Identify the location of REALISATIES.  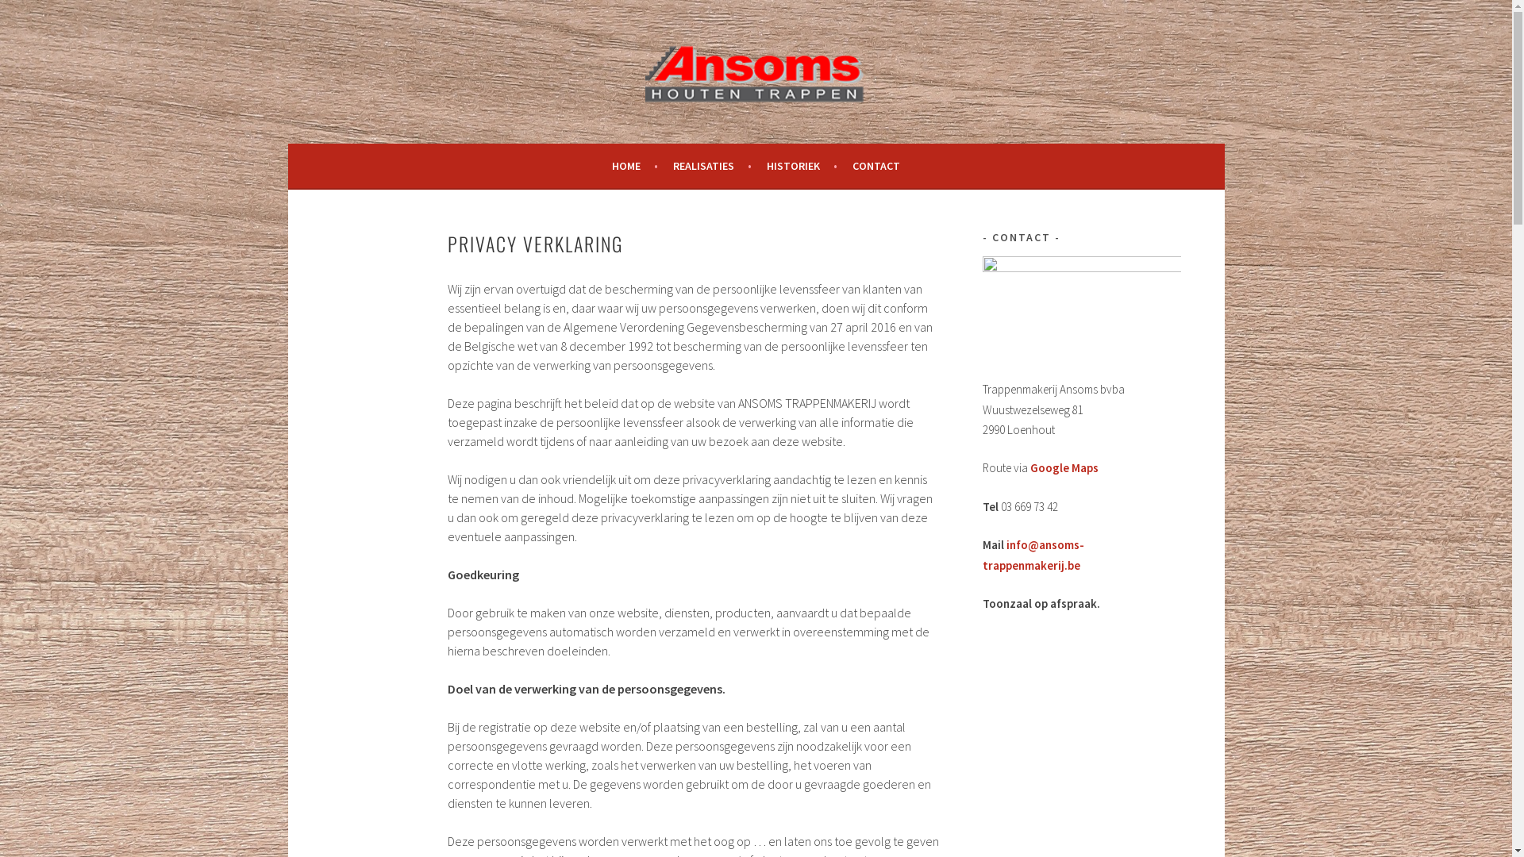
(713, 166).